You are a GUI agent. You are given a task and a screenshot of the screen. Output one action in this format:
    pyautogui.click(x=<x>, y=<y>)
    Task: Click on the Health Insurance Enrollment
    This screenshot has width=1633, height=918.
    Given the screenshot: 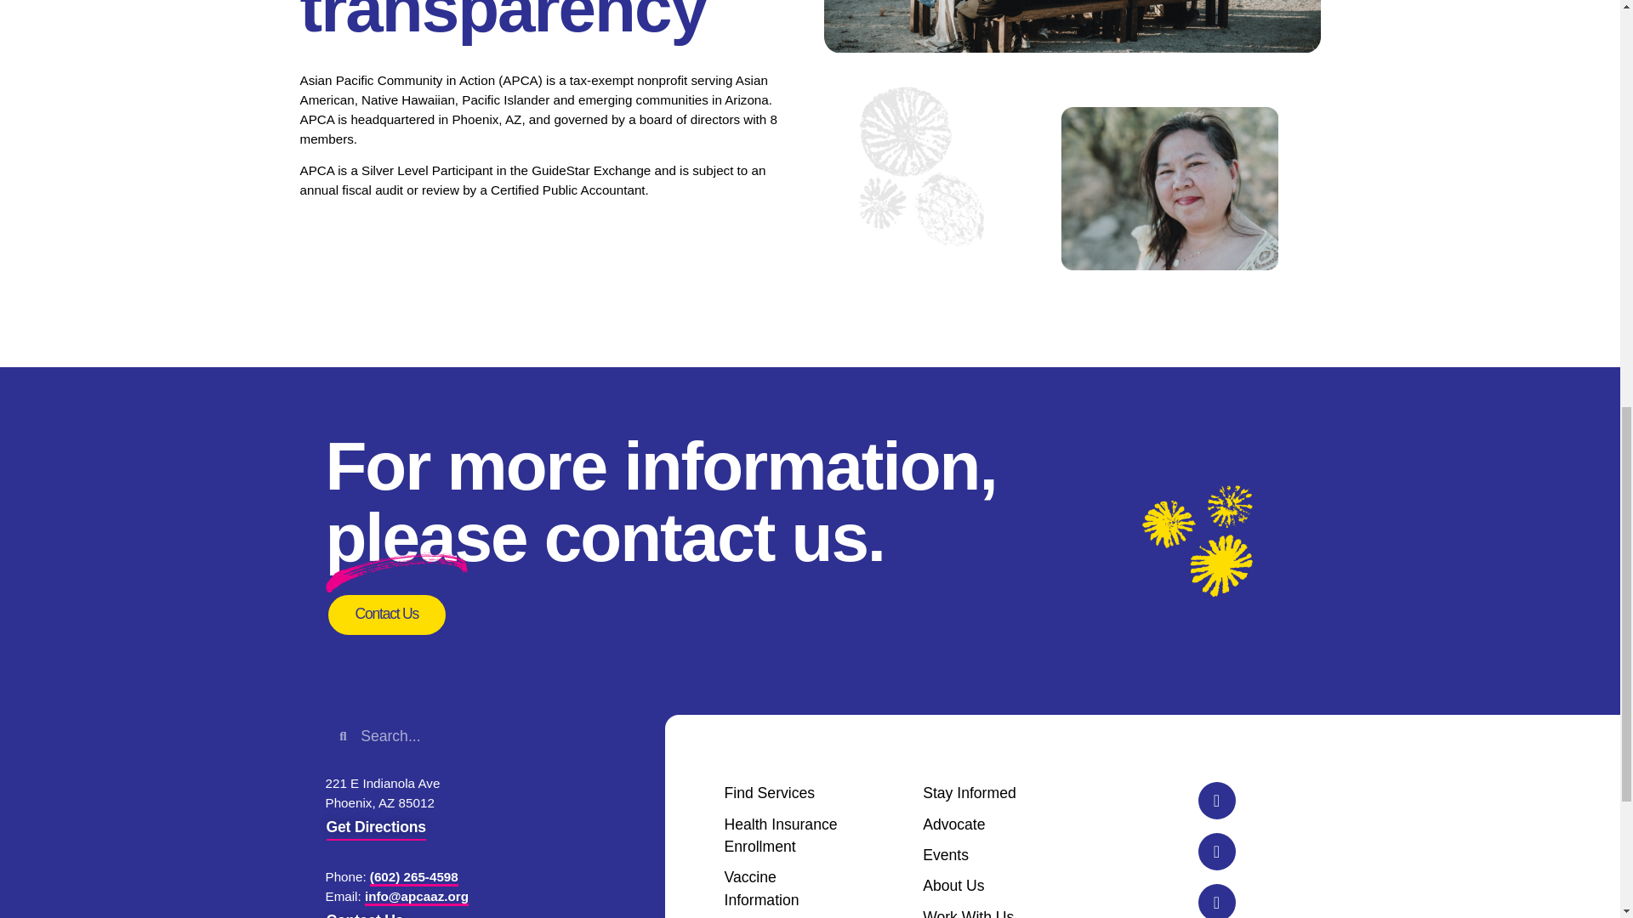 What is the action you would take?
    pyautogui.click(x=782, y=835)
    